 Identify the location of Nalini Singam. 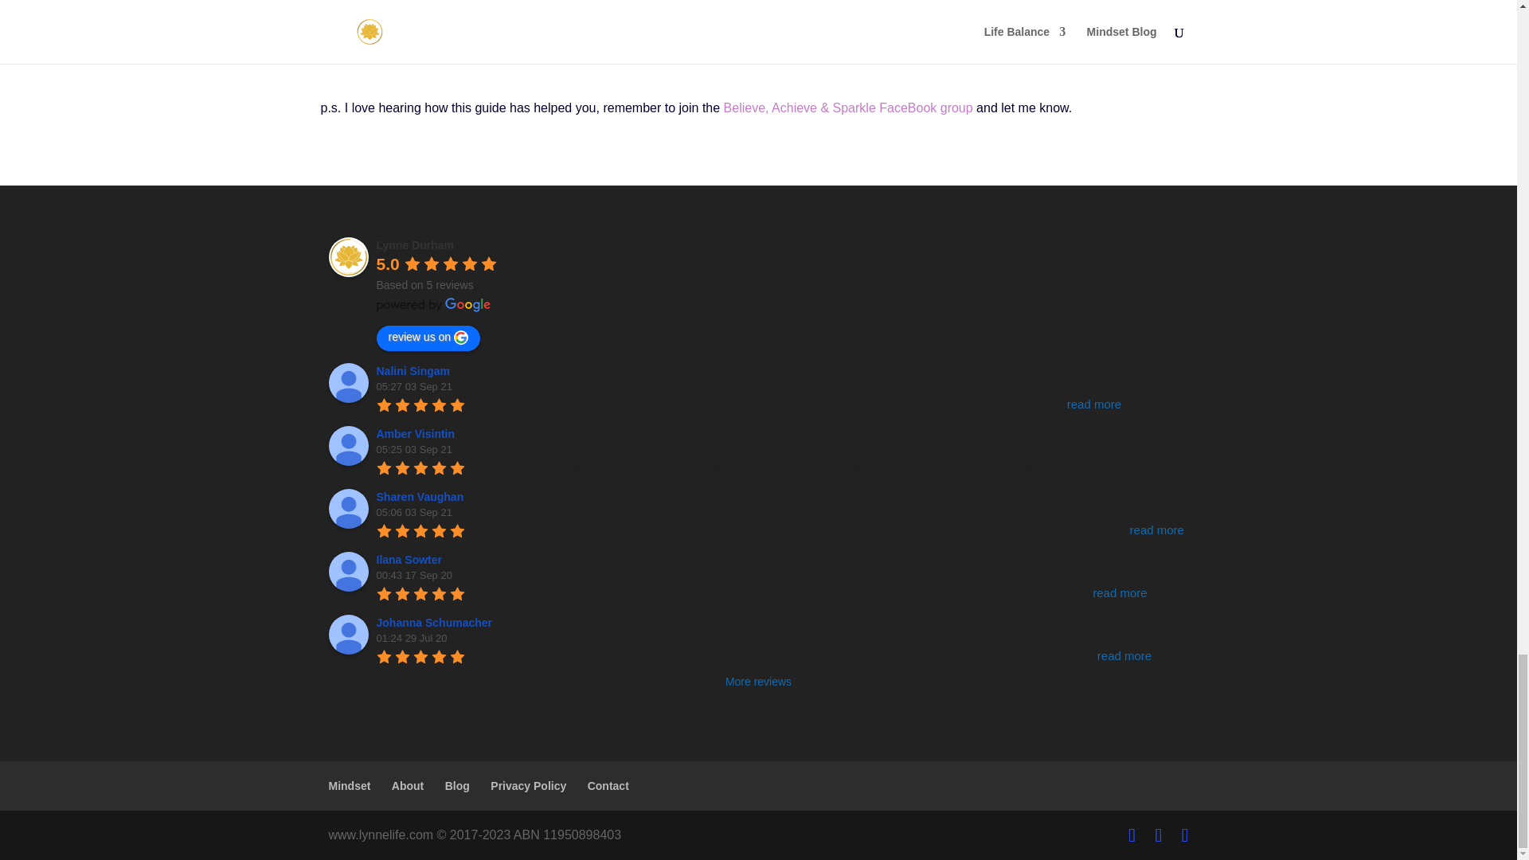
(348, 382).